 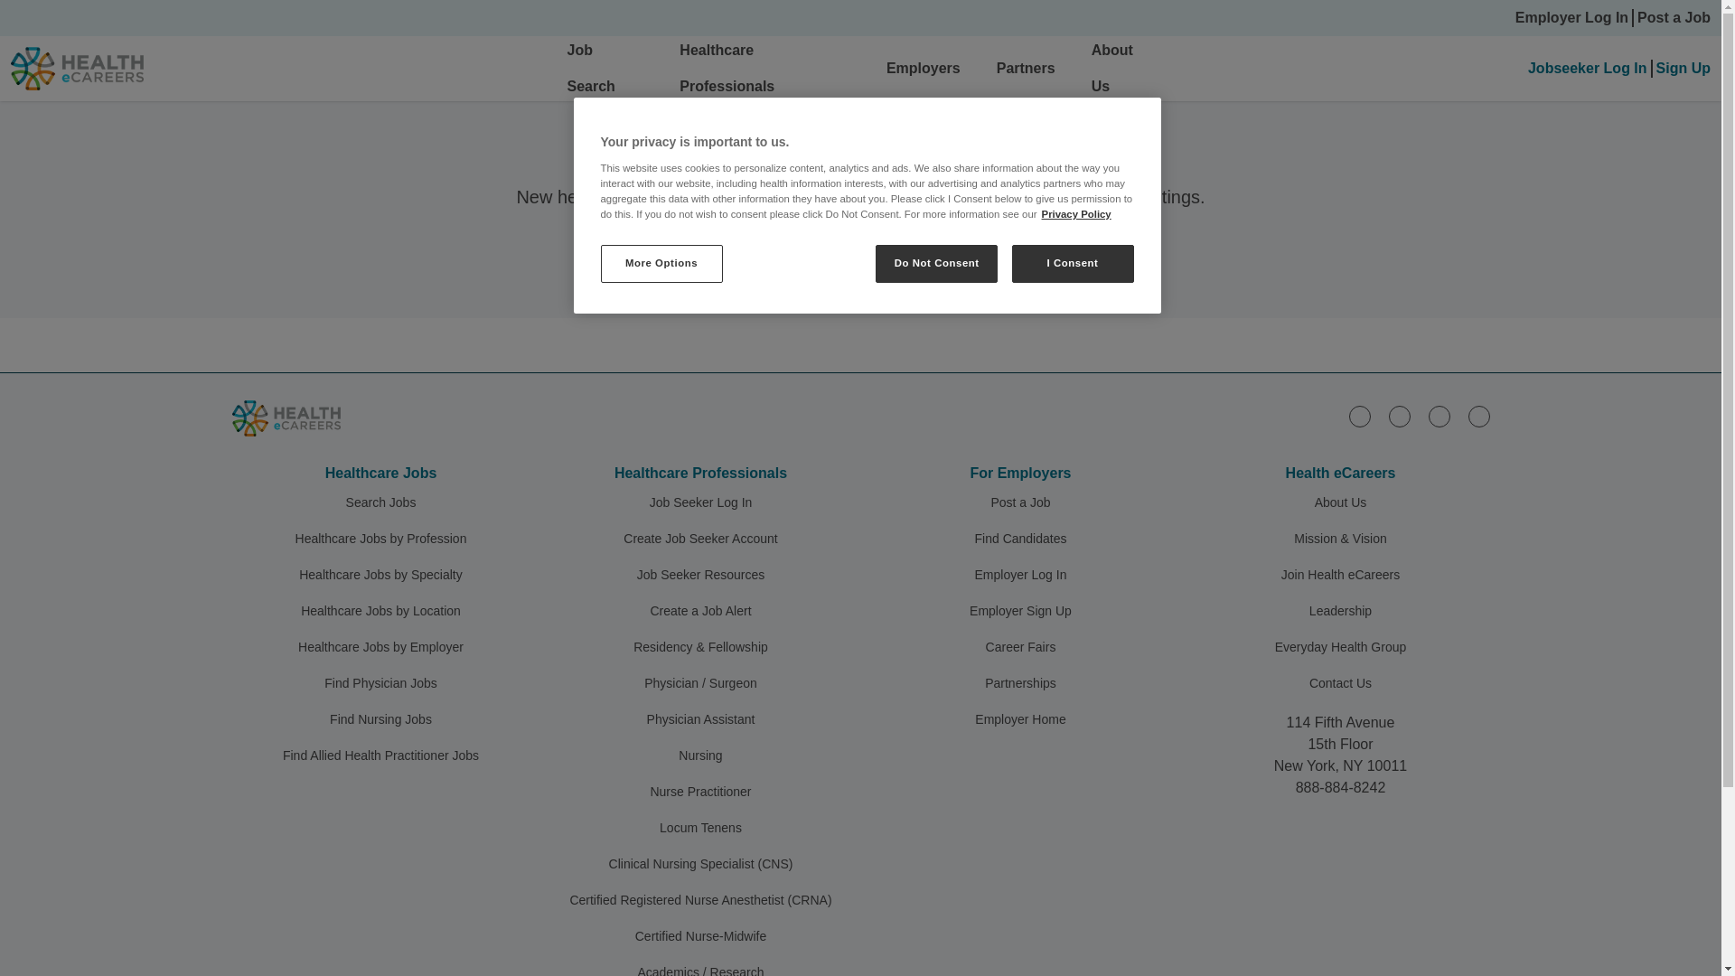 I want to click on linkedin, so click(x=1359, y=417).